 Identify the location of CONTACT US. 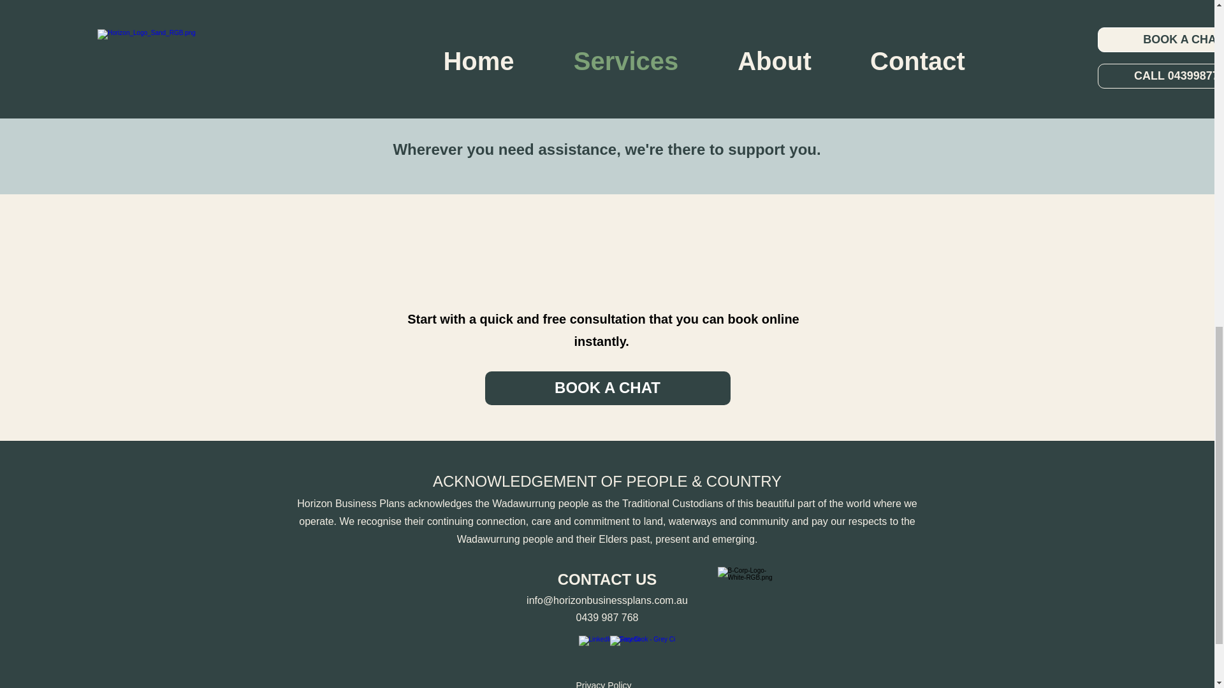
(608, 580).